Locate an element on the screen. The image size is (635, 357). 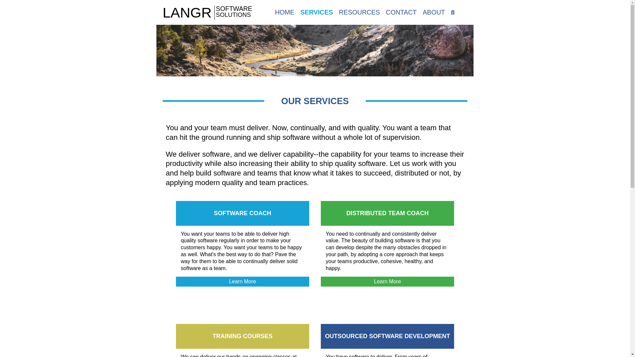
DISTRIBUTED TEAM COACH is located at coordinates (242, 213).